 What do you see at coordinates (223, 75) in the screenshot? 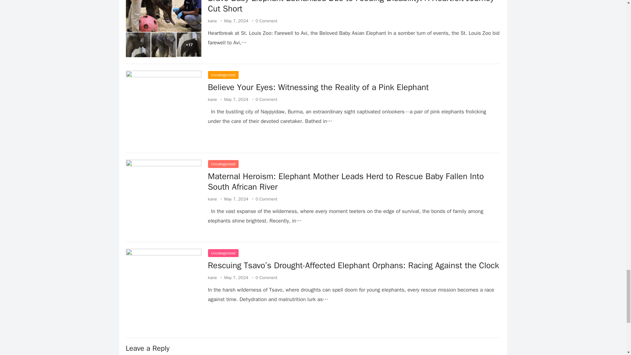
I see `Uncategorized` at bounding box center [223, 75].